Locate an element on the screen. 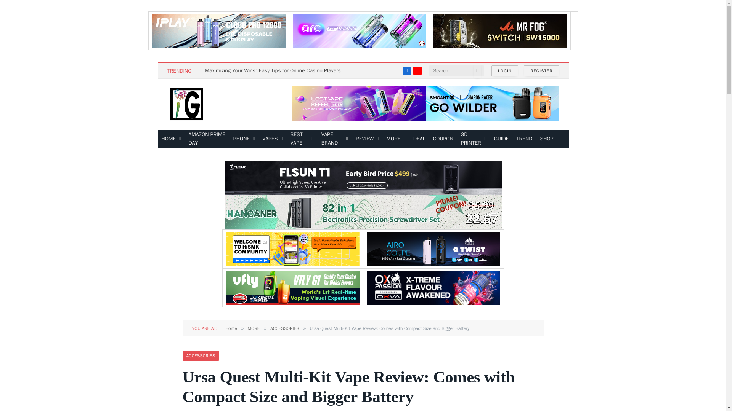  YouTube is located at coordinates (417, 70).